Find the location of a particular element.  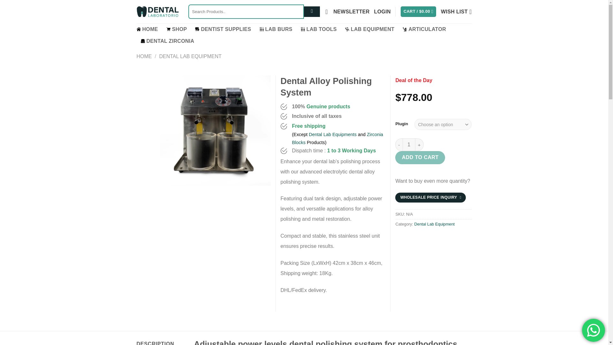

Search is located at coordinates (312, 12).